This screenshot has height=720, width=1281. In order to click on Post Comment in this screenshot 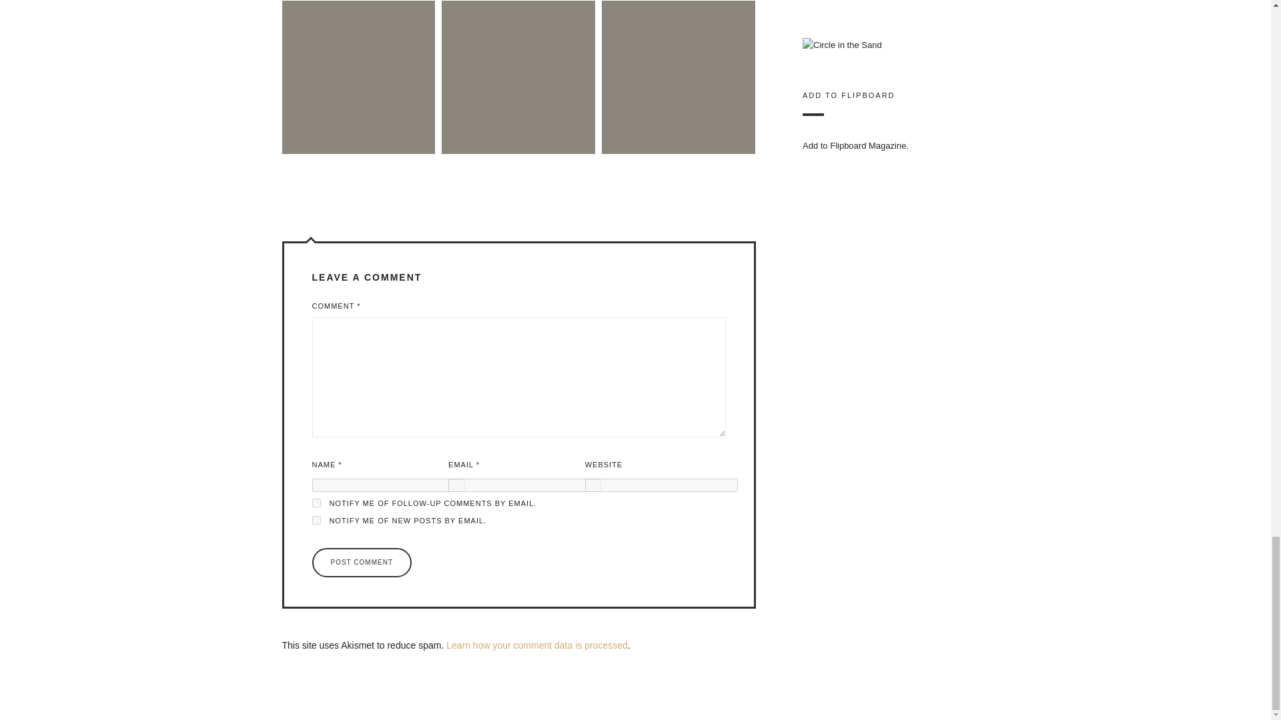, I will do `click(362, 563)`.